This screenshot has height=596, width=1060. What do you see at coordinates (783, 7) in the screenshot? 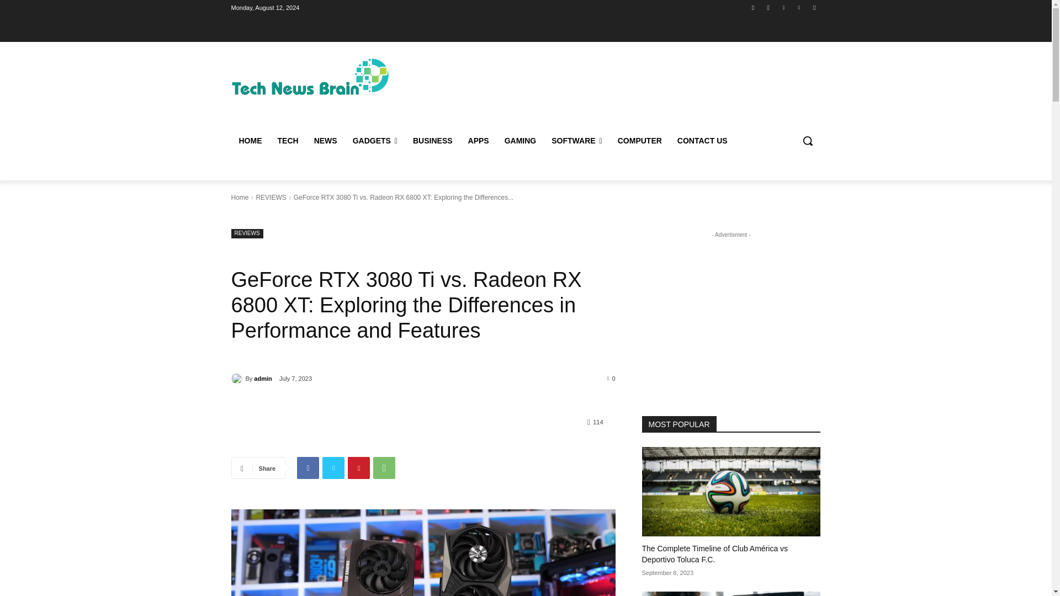
I see `Twitter` at bounding box center [783, 7].